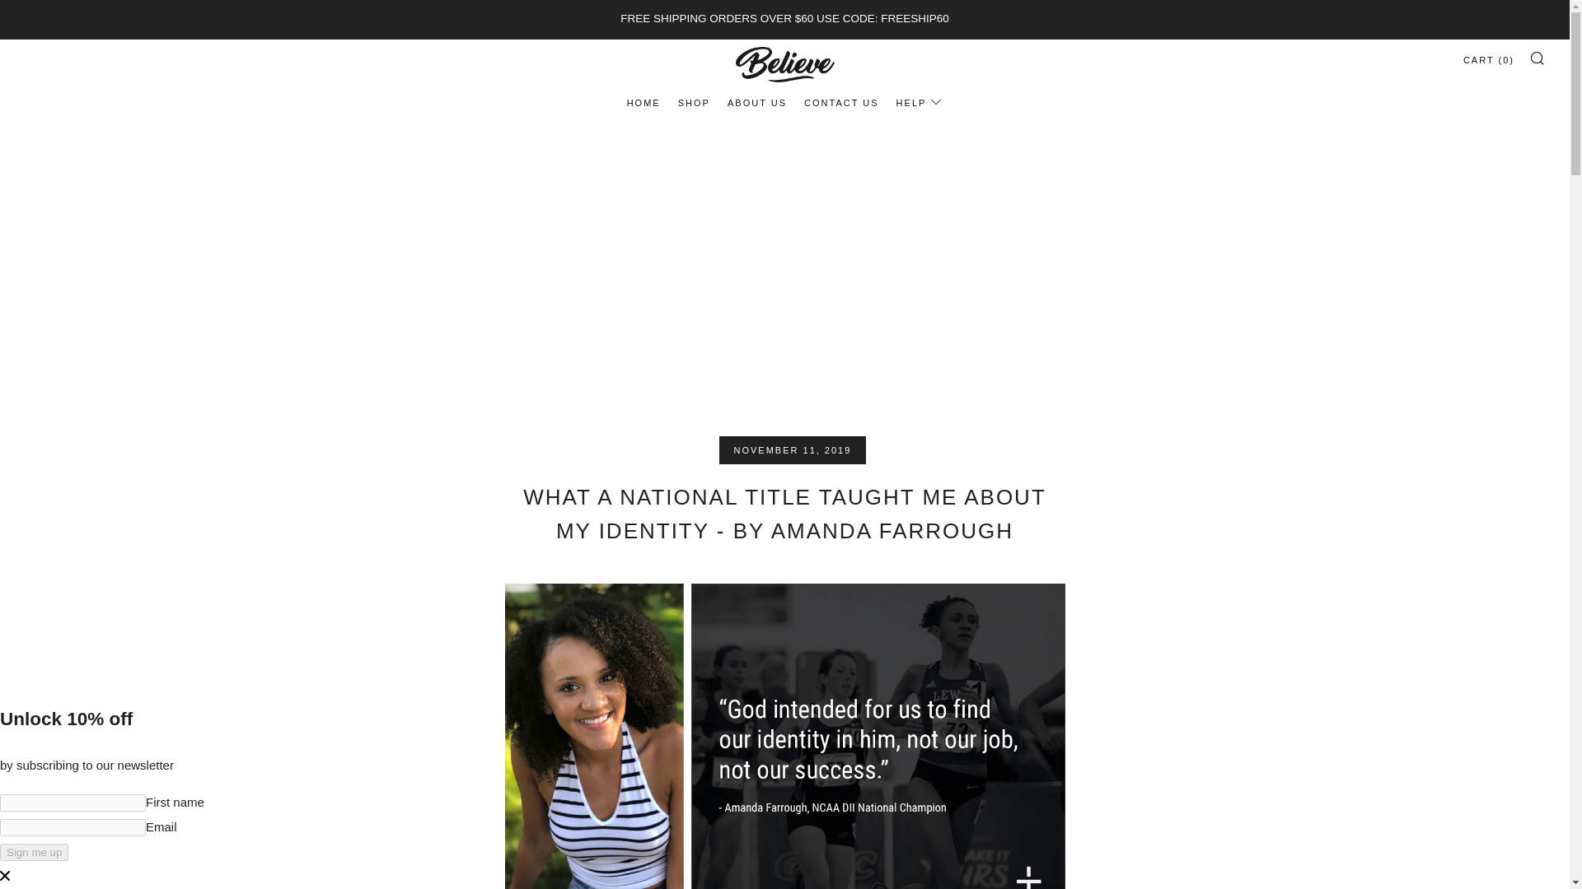 The width and height of the screenshot is (1582, 889). I want to click on SHOP, so click(694, 103).